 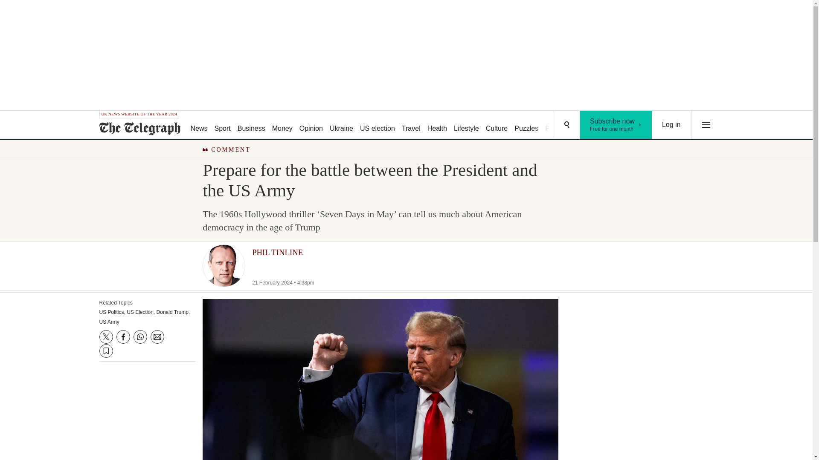 I want to click on Travel, so click(x=411, y=125).